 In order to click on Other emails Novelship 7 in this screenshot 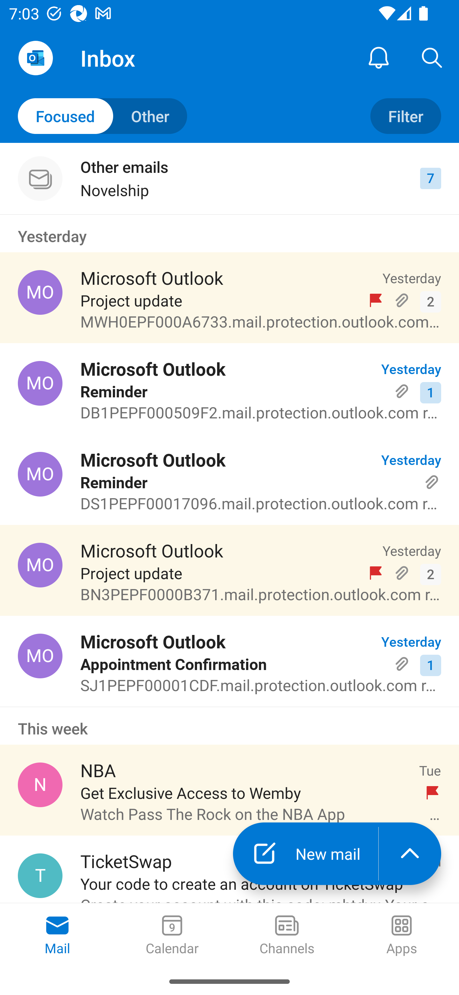, I will do `click(229, 179)`.